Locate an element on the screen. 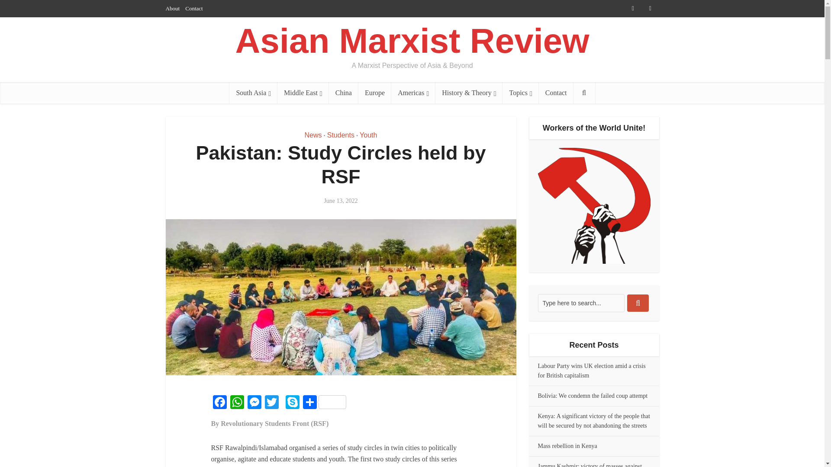  South Asia is located at coordinates (253, 93).